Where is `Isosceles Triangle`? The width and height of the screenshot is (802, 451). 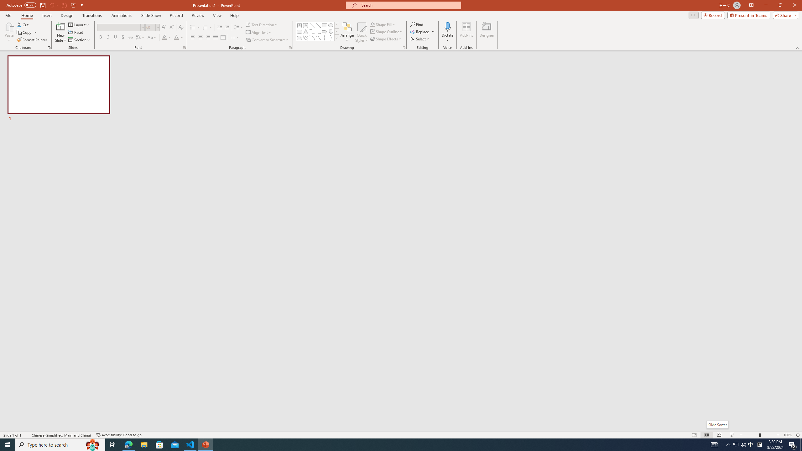 Isosceles Triangle is located at coordinates (305, 31).